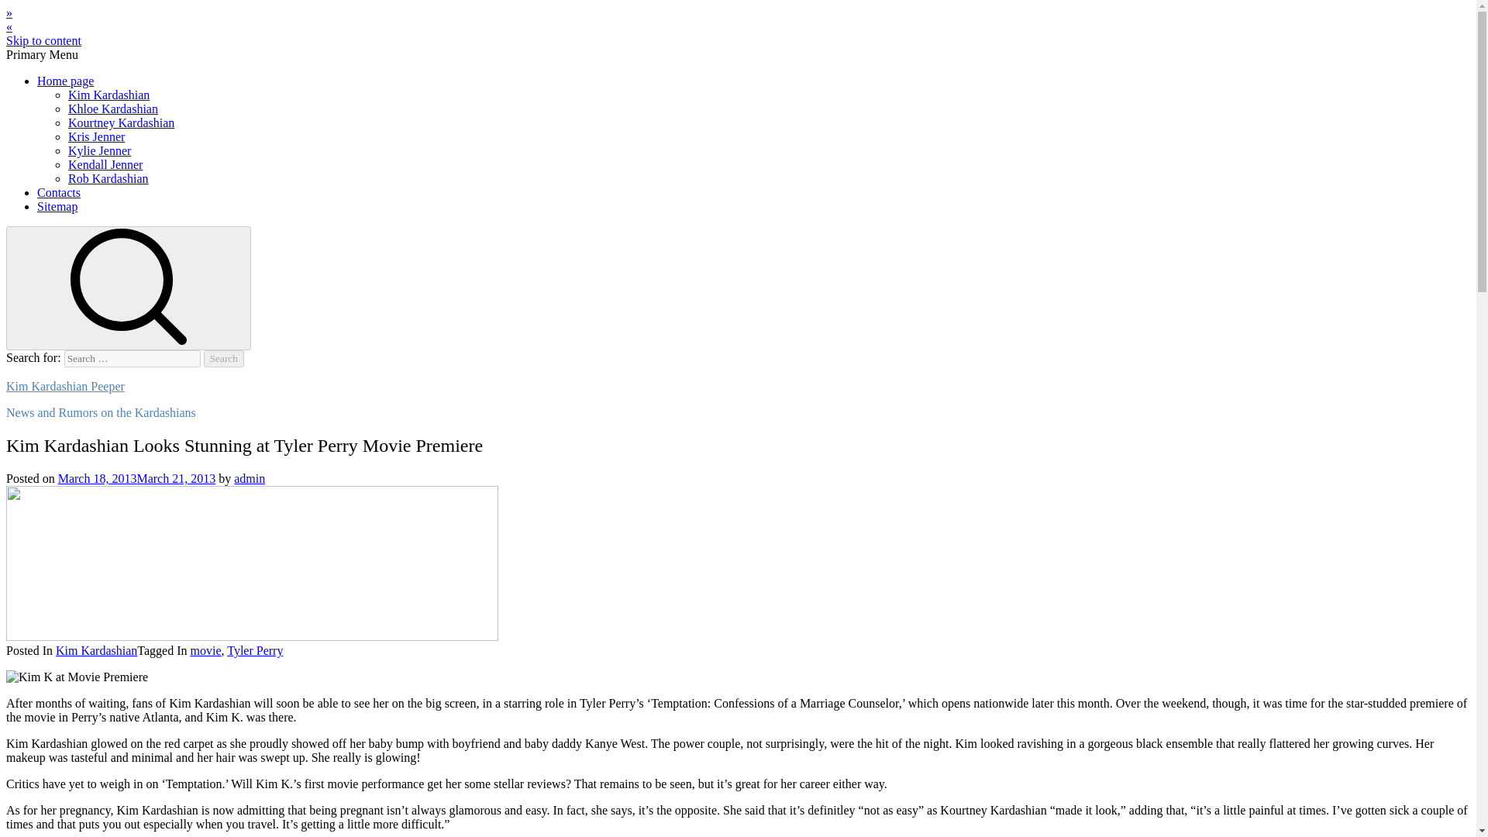 This screenshot has width=1488, height=837. Describe the element at coordinates (108, 178) in the screenshot. I see `Rob Kardashian` at that location.